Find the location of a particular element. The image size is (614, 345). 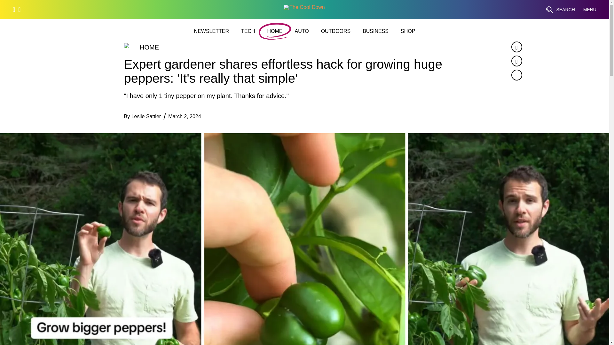

TECH is located at coordinates (248, 31).